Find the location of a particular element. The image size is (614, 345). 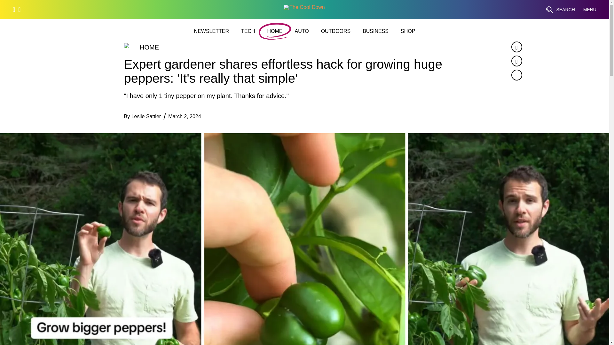

TECH is located at coordinates (248, 31).